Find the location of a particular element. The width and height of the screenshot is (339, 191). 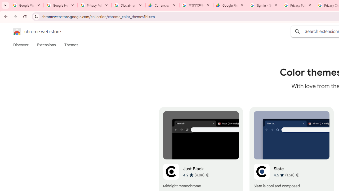

Extensions is located at coordinates (46, 45).